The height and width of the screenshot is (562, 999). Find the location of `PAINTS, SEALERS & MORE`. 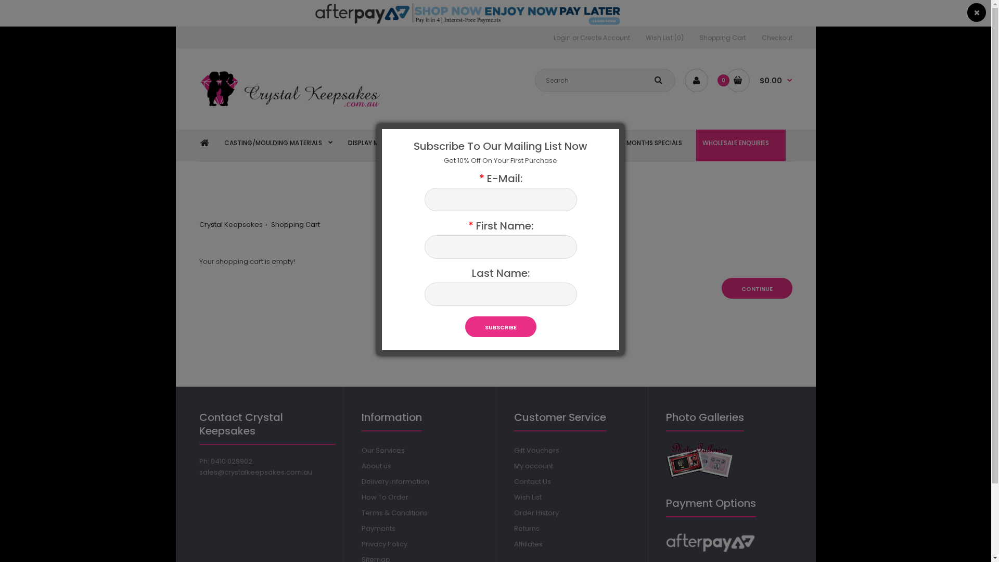

PAINTS, SEALERS & MORE is located at coordinates (554, 146).